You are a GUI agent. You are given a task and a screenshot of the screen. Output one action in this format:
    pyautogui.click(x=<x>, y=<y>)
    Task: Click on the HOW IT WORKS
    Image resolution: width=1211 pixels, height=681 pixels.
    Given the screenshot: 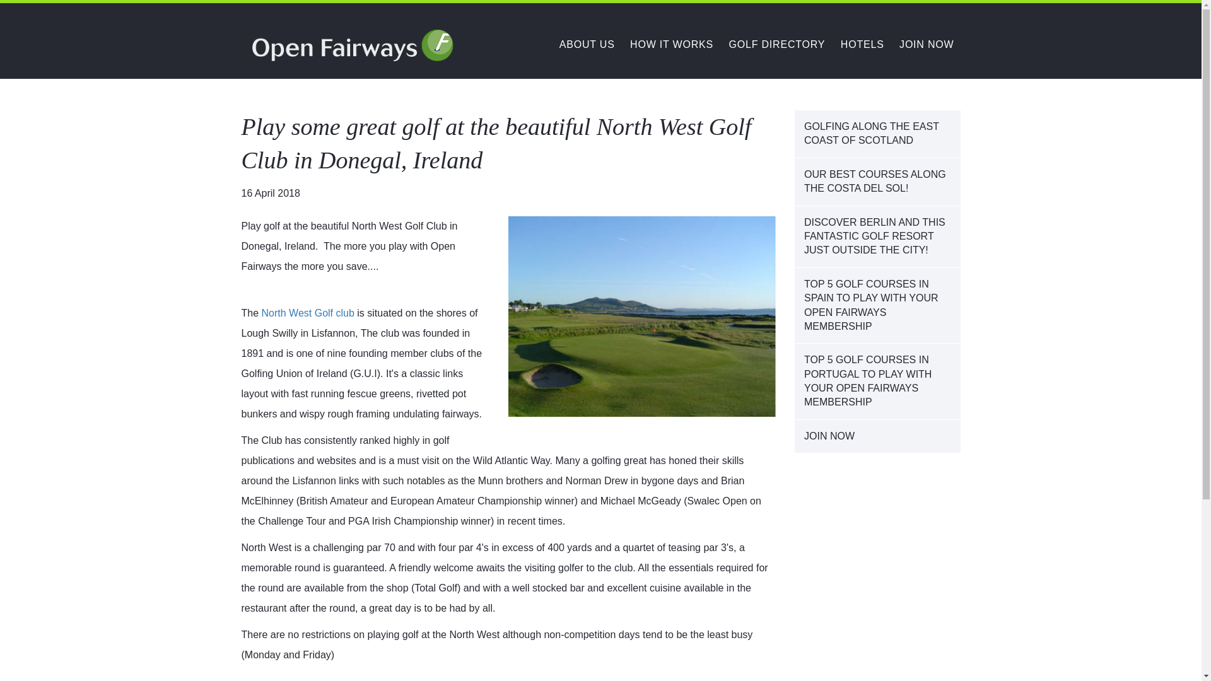 What is the action you would take?
    pyautogui.click(x=671, y=44)
    